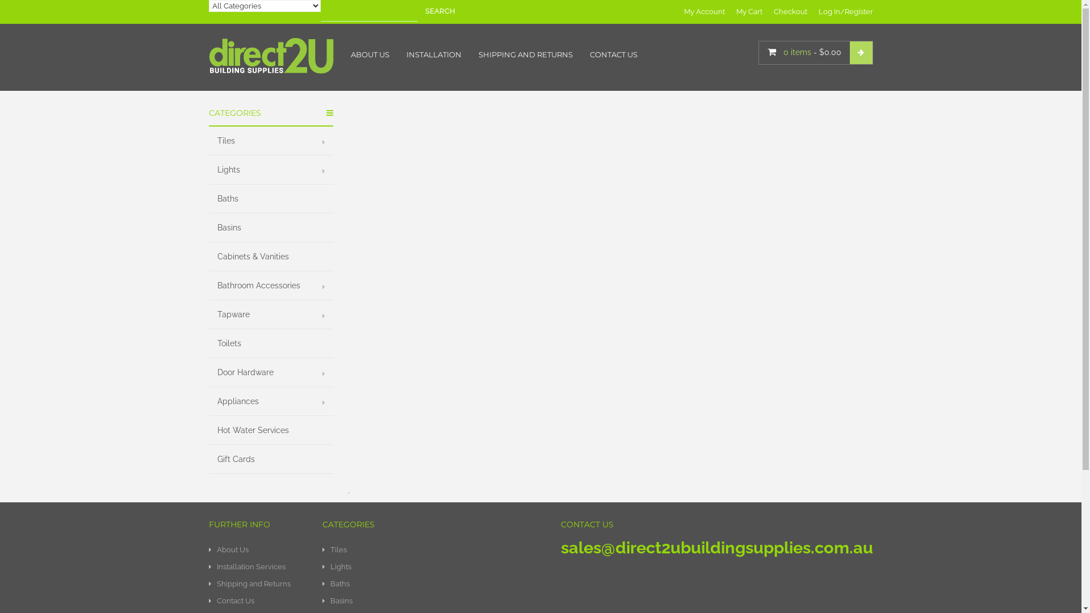 This screenshot has height=613, width=1090. Describe the element at coordinates (716, 548) in the screenshot. I see `sales@direct2ubuildingsupplies.com.au` at that location.